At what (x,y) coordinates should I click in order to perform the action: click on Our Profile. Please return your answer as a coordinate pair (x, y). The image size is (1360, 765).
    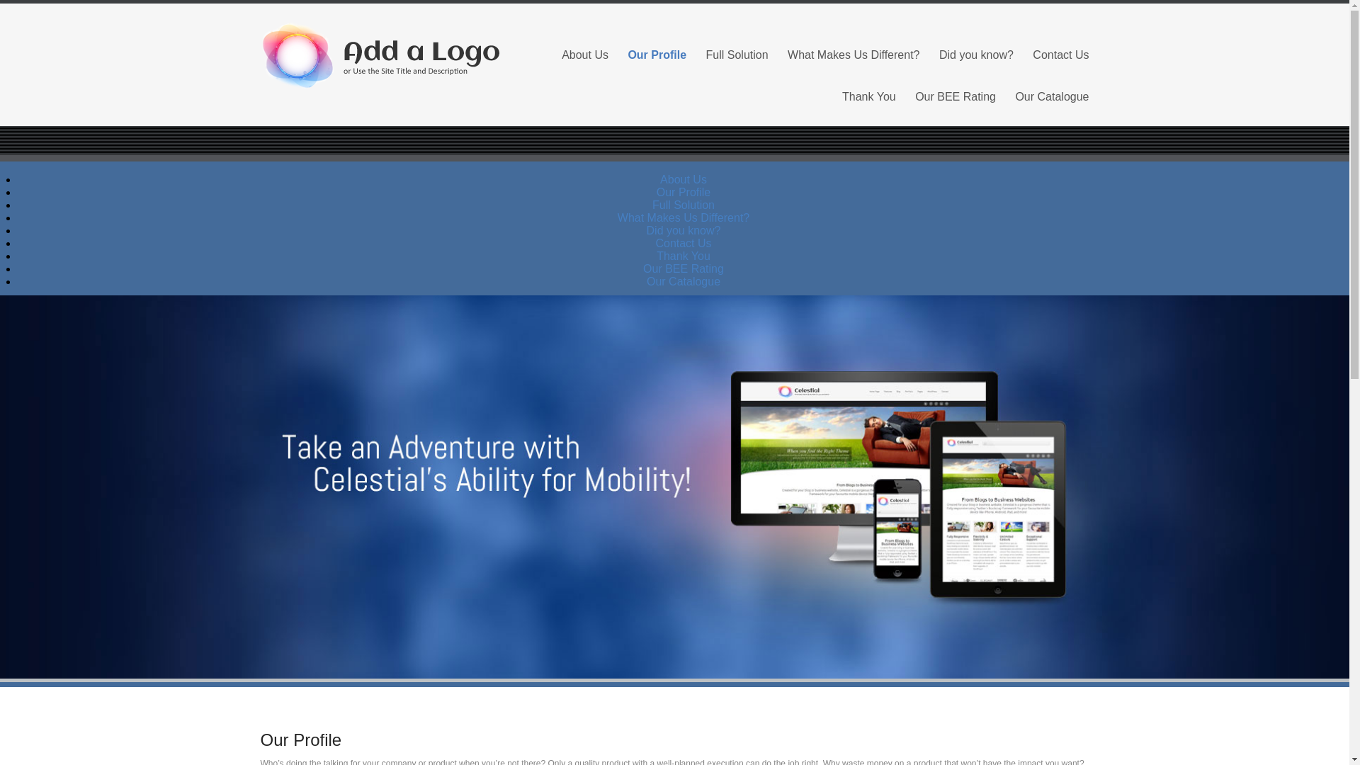
    Looking at the image, I should click on (657, 54).